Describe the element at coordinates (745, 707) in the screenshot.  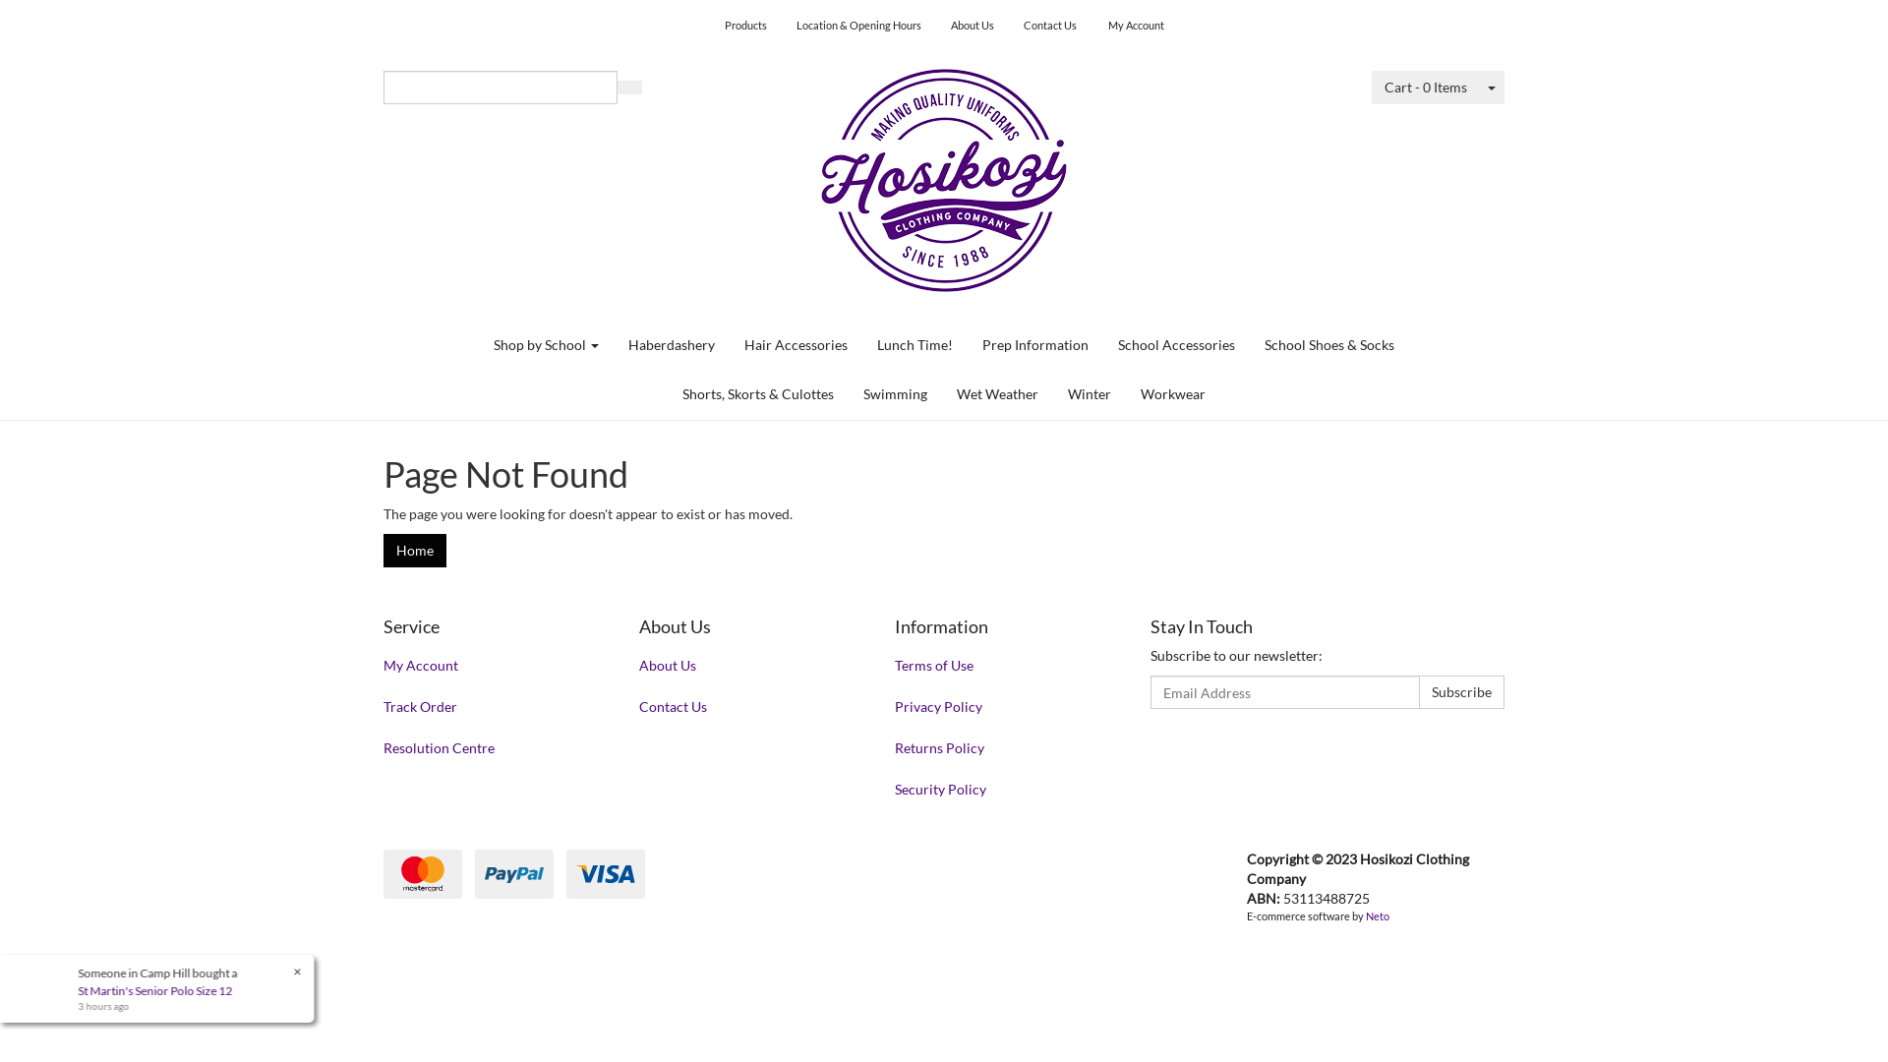
I see `Contact Us` at that location.